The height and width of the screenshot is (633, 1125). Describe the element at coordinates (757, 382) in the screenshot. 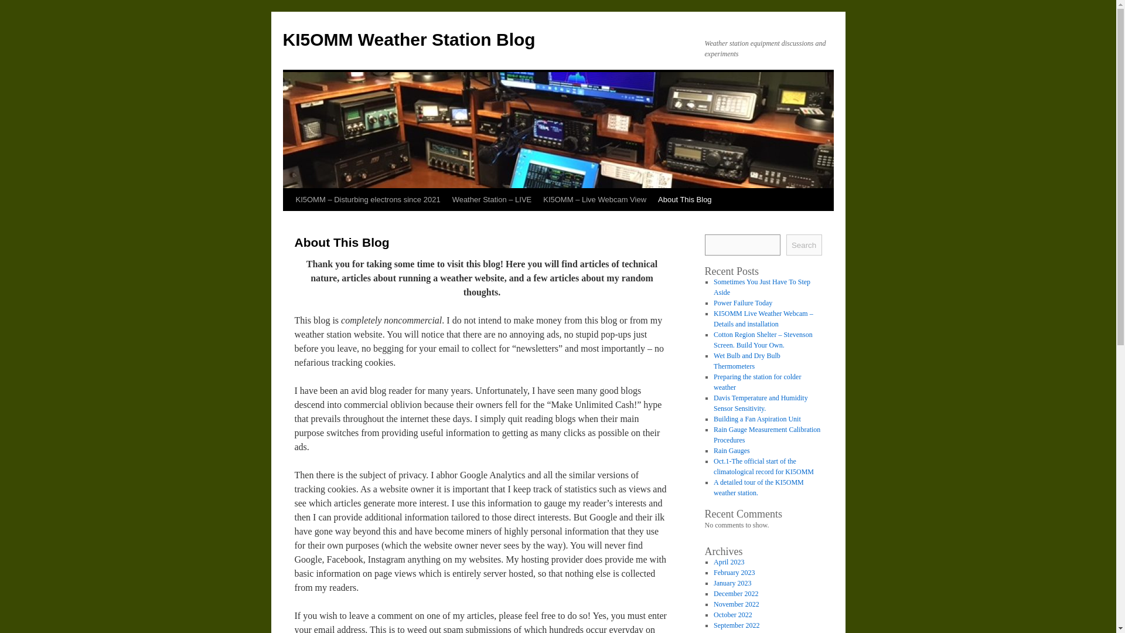

I see `Preparing the station for colder weather` at that location.